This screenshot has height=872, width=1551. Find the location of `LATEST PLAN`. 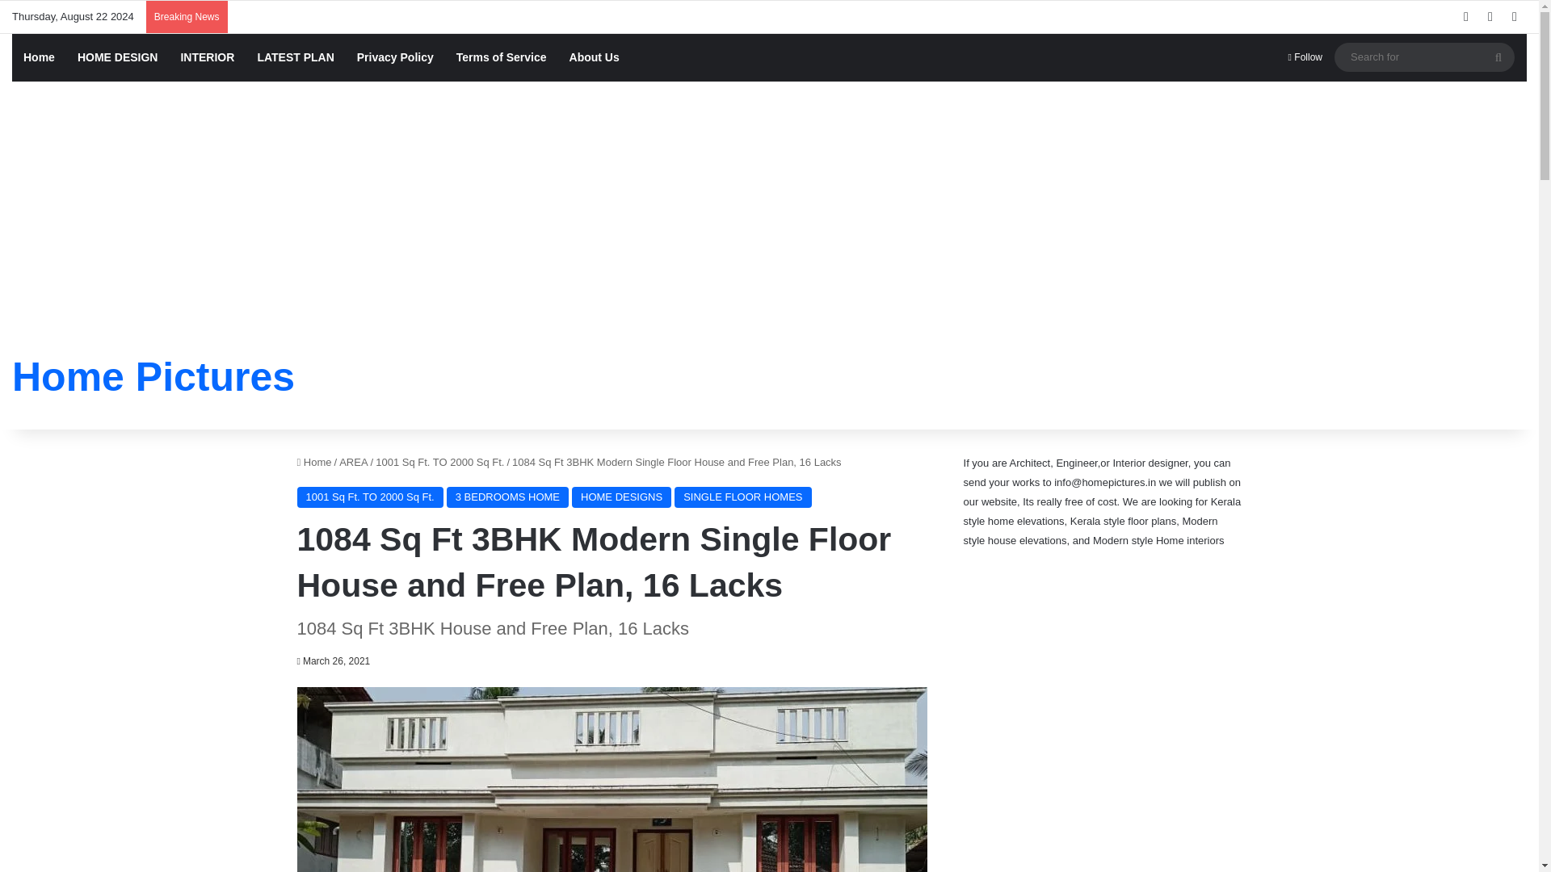

LATEST PLAN is located at coordinates (294, 57).